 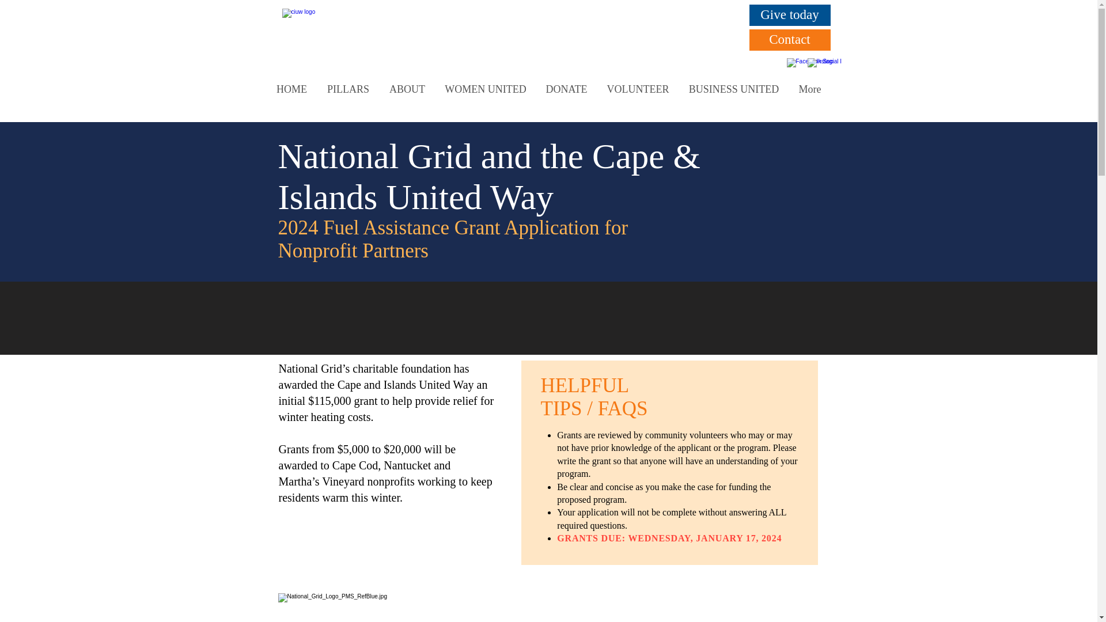 I want to click on DONATE, so click(x=566, y=89).